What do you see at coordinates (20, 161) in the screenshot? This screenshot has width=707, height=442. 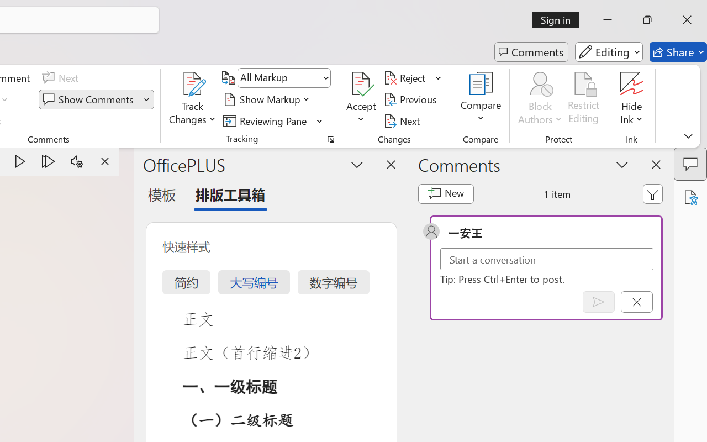 I see `Play` at bounding box center [20, 161].